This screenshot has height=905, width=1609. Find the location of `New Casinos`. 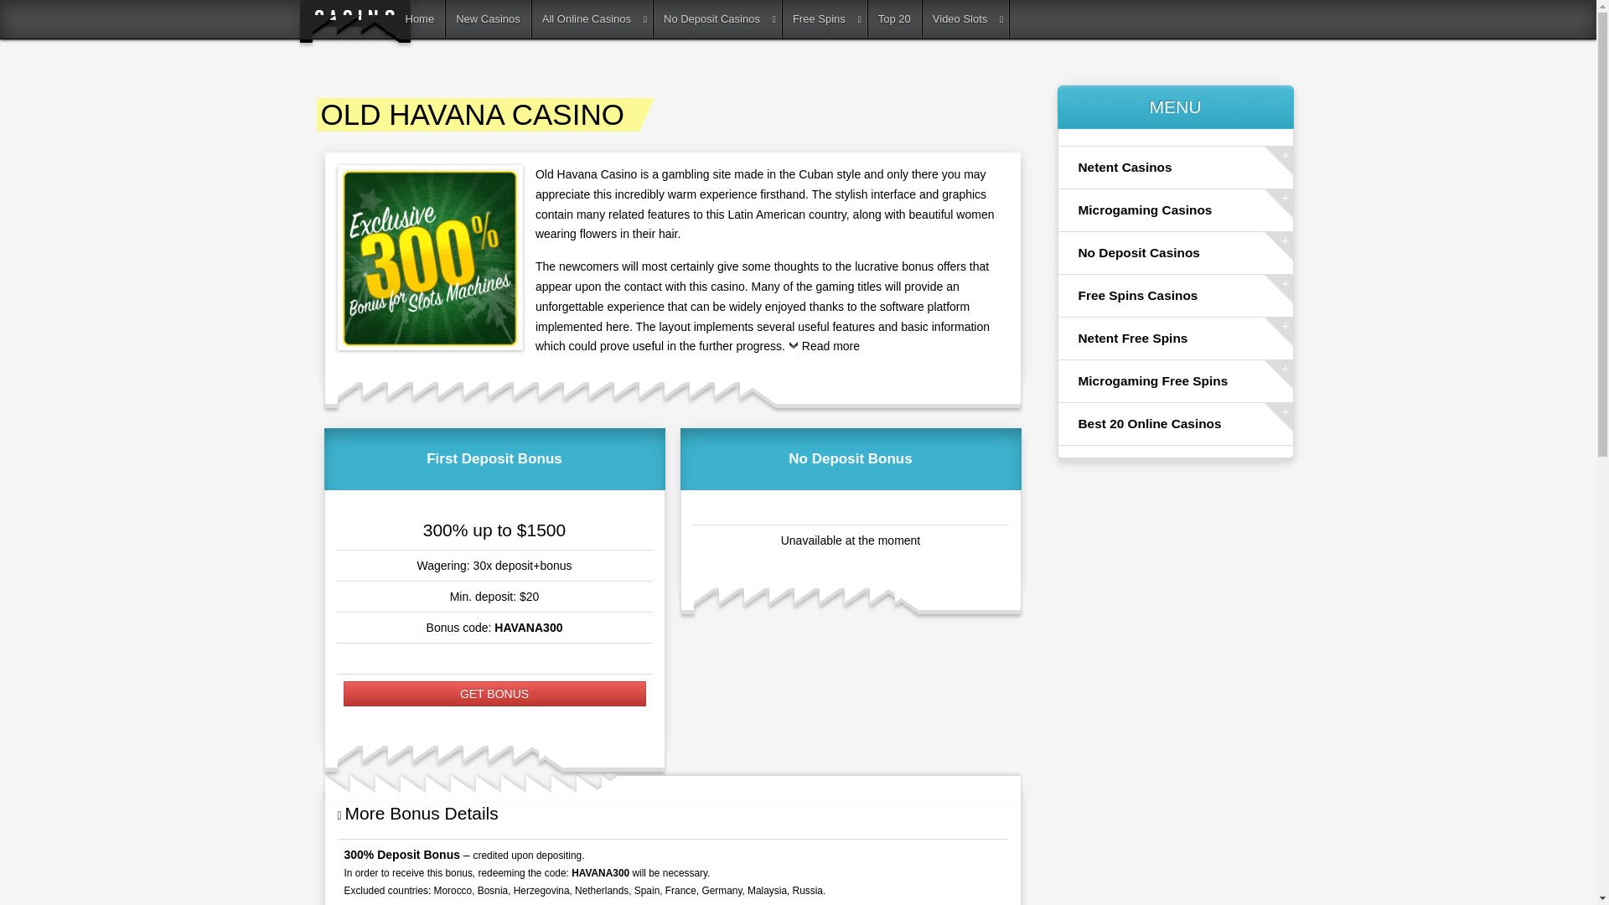

New Casinos is located at coordinates (488, 19).